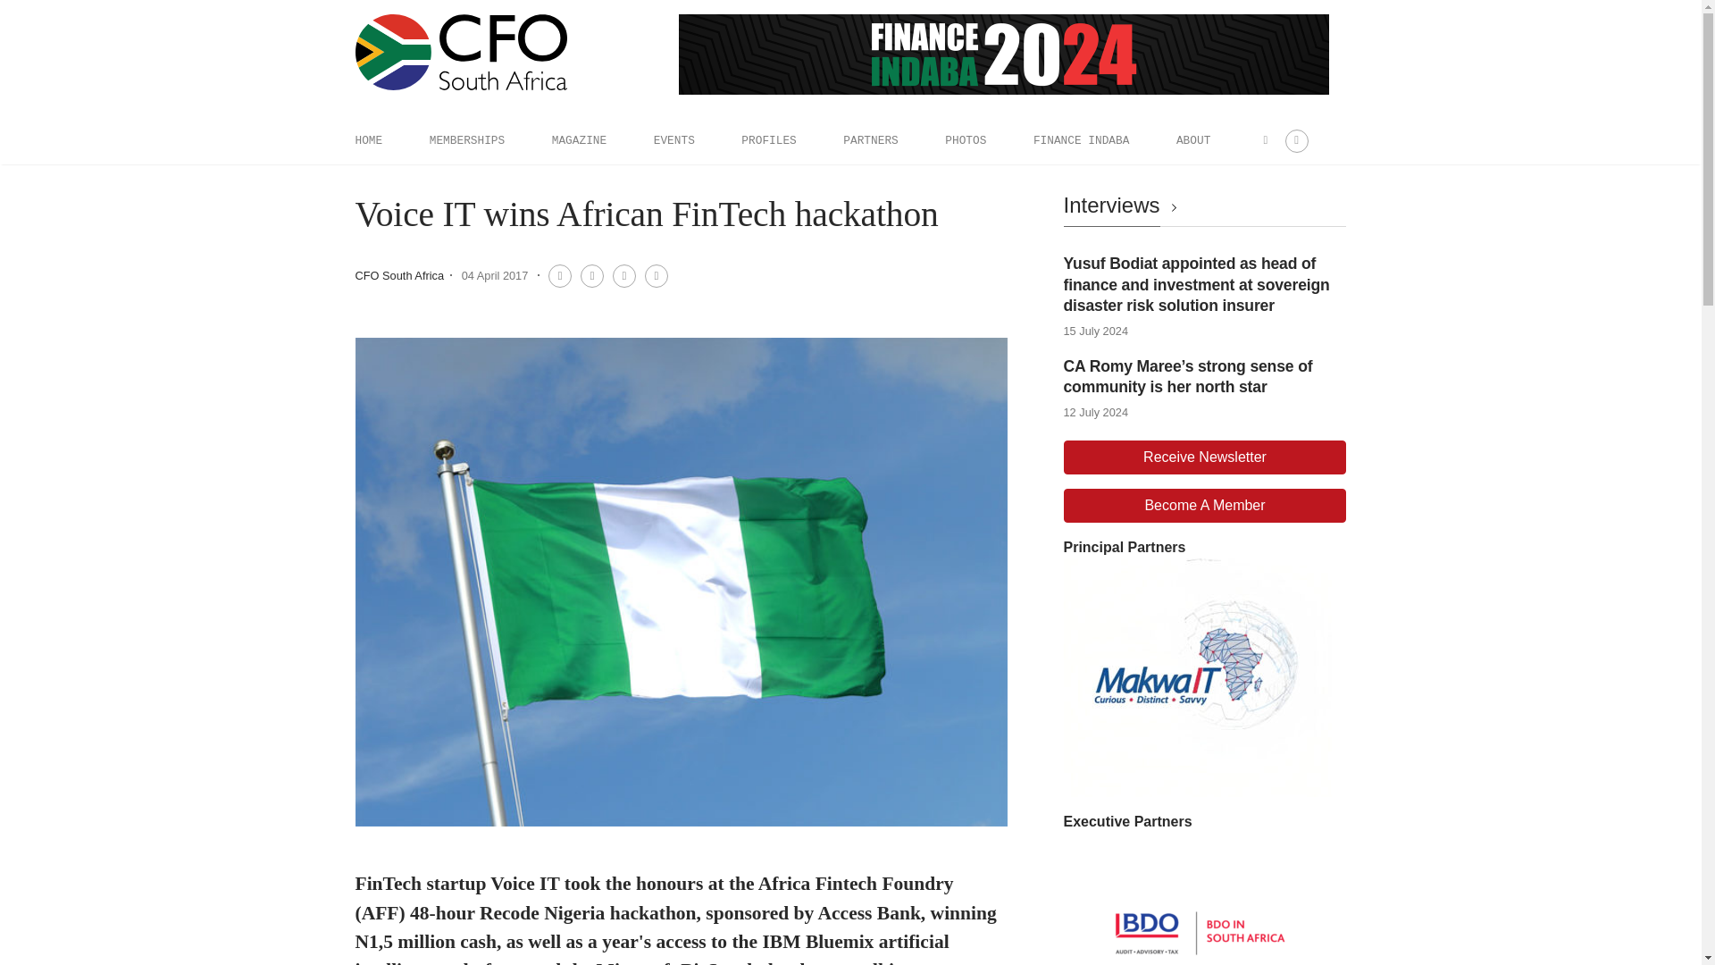 Image resolution: width=1715 pixels, height=965 pixels. Describe the element at coordinates (1193, 140) in the screenshot. I see `ABOUT` at that location.